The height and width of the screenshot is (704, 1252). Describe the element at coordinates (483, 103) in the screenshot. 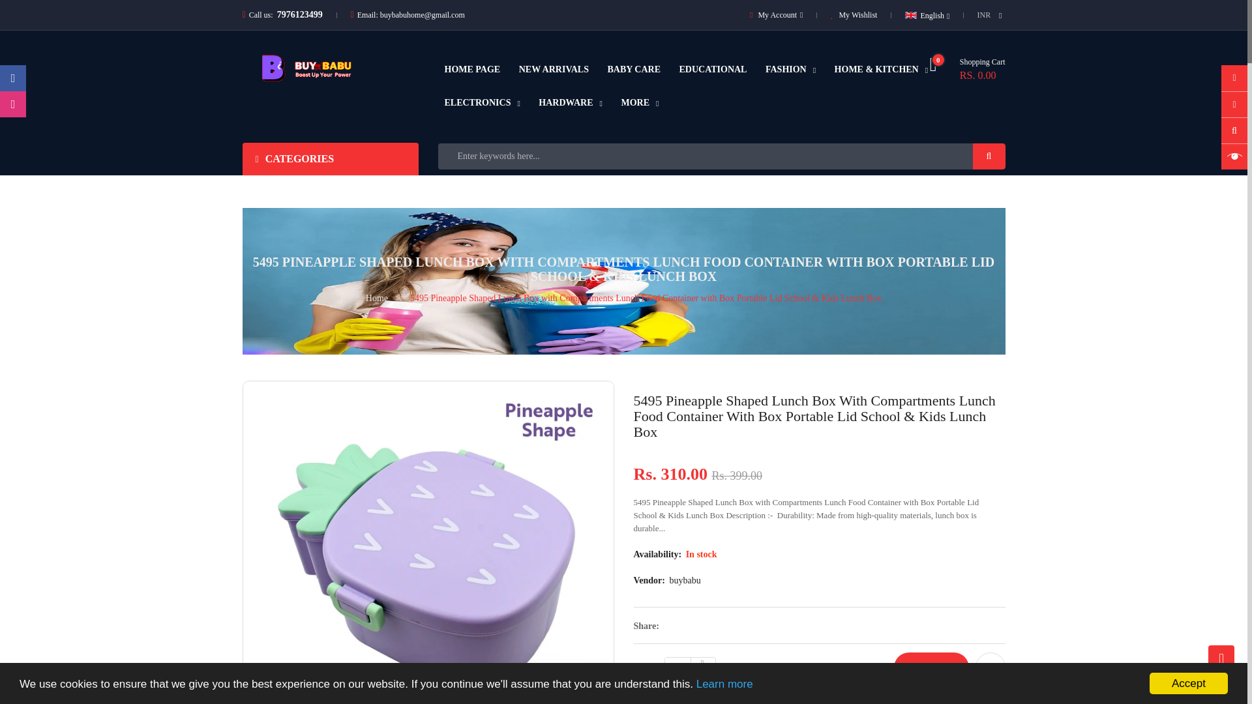

I see `BABY CARE` at that location.